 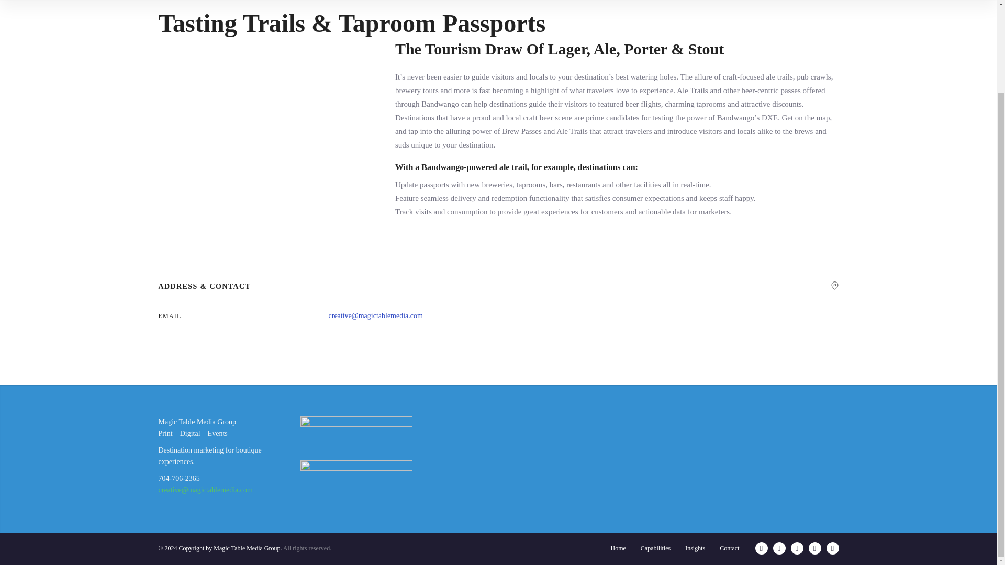 I want to click on Home, so click(x=618, y=548).